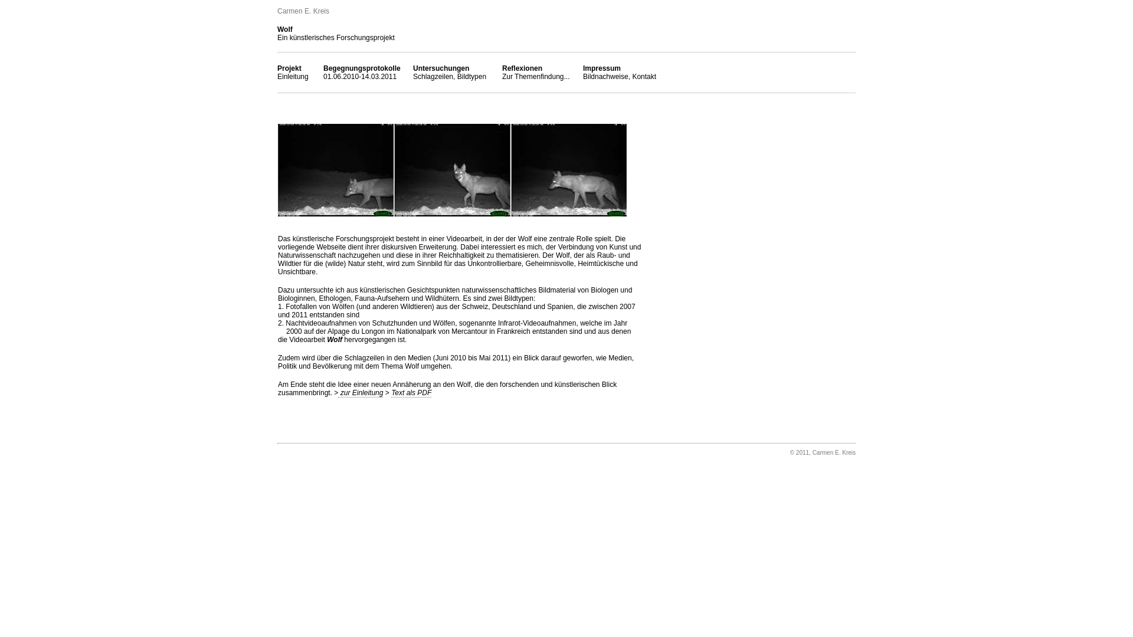 The width and height of the screenshot is (1133, 637). I want to click on Untersuchungen, so click(441, 68).